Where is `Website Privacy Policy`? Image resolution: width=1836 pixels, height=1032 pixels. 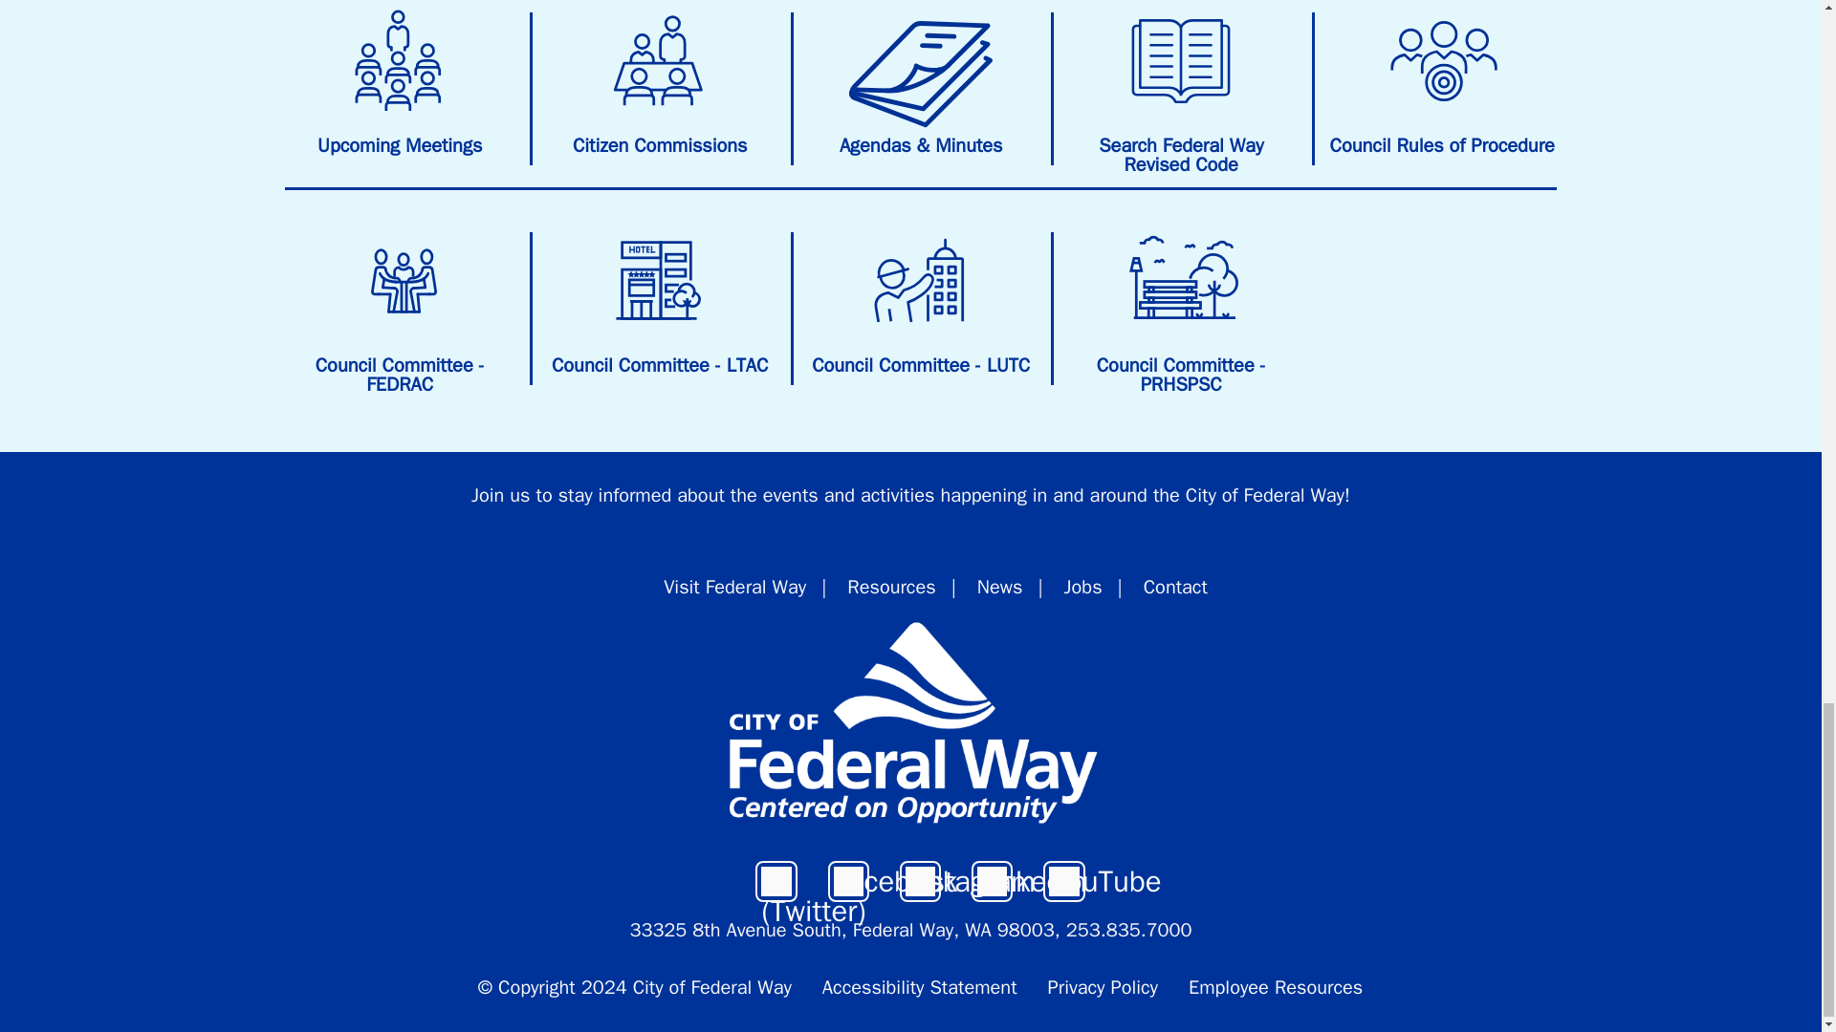
Website Privacy Policy is located at coordinates (1104, 987).